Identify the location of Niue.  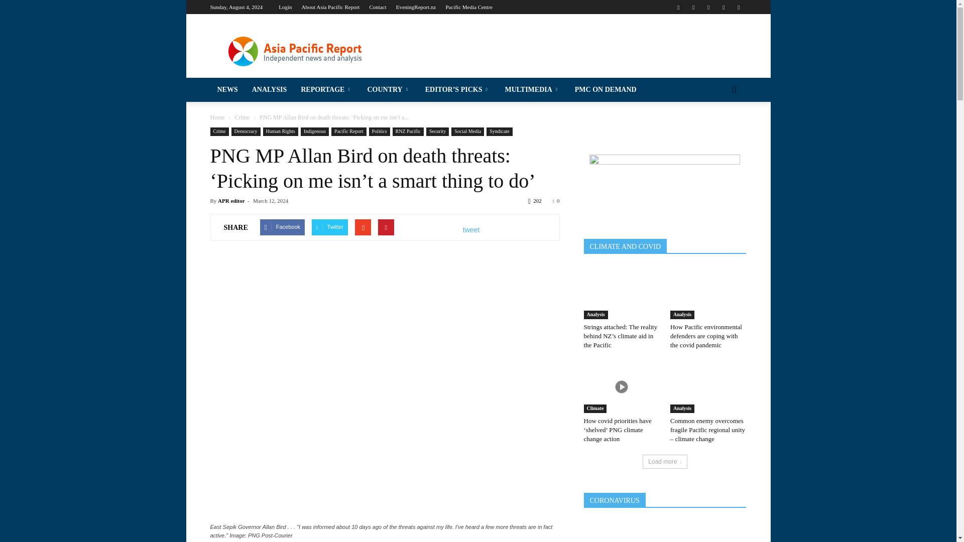
(93, 393).